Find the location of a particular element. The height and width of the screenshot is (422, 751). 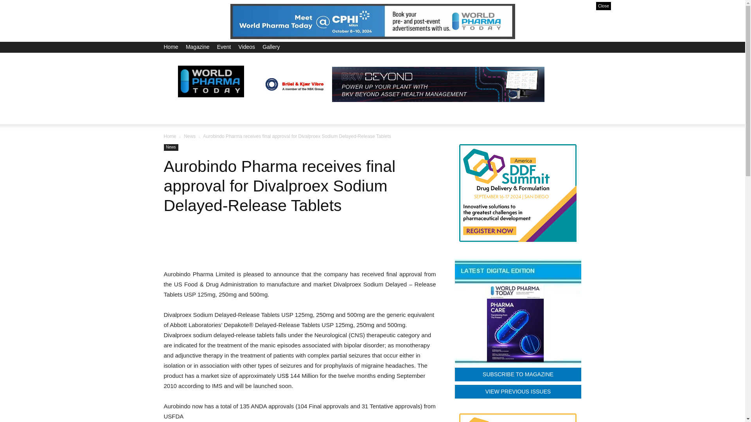

World Pharma Today is located at coordinates (210, 81).